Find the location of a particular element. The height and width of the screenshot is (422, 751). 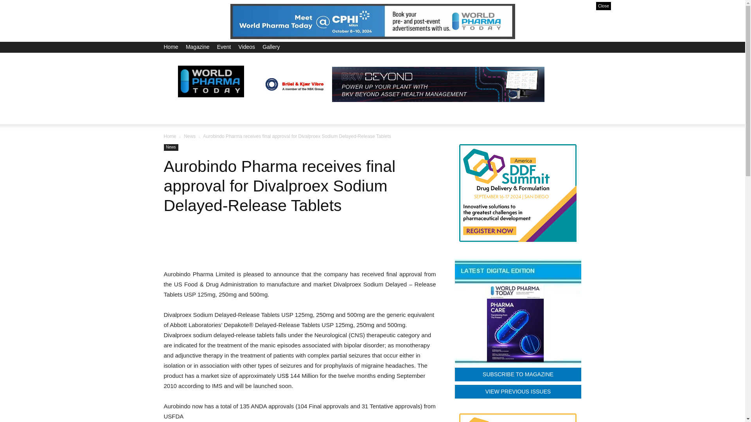

World Pharma Today is located at coordinates (210, 81).